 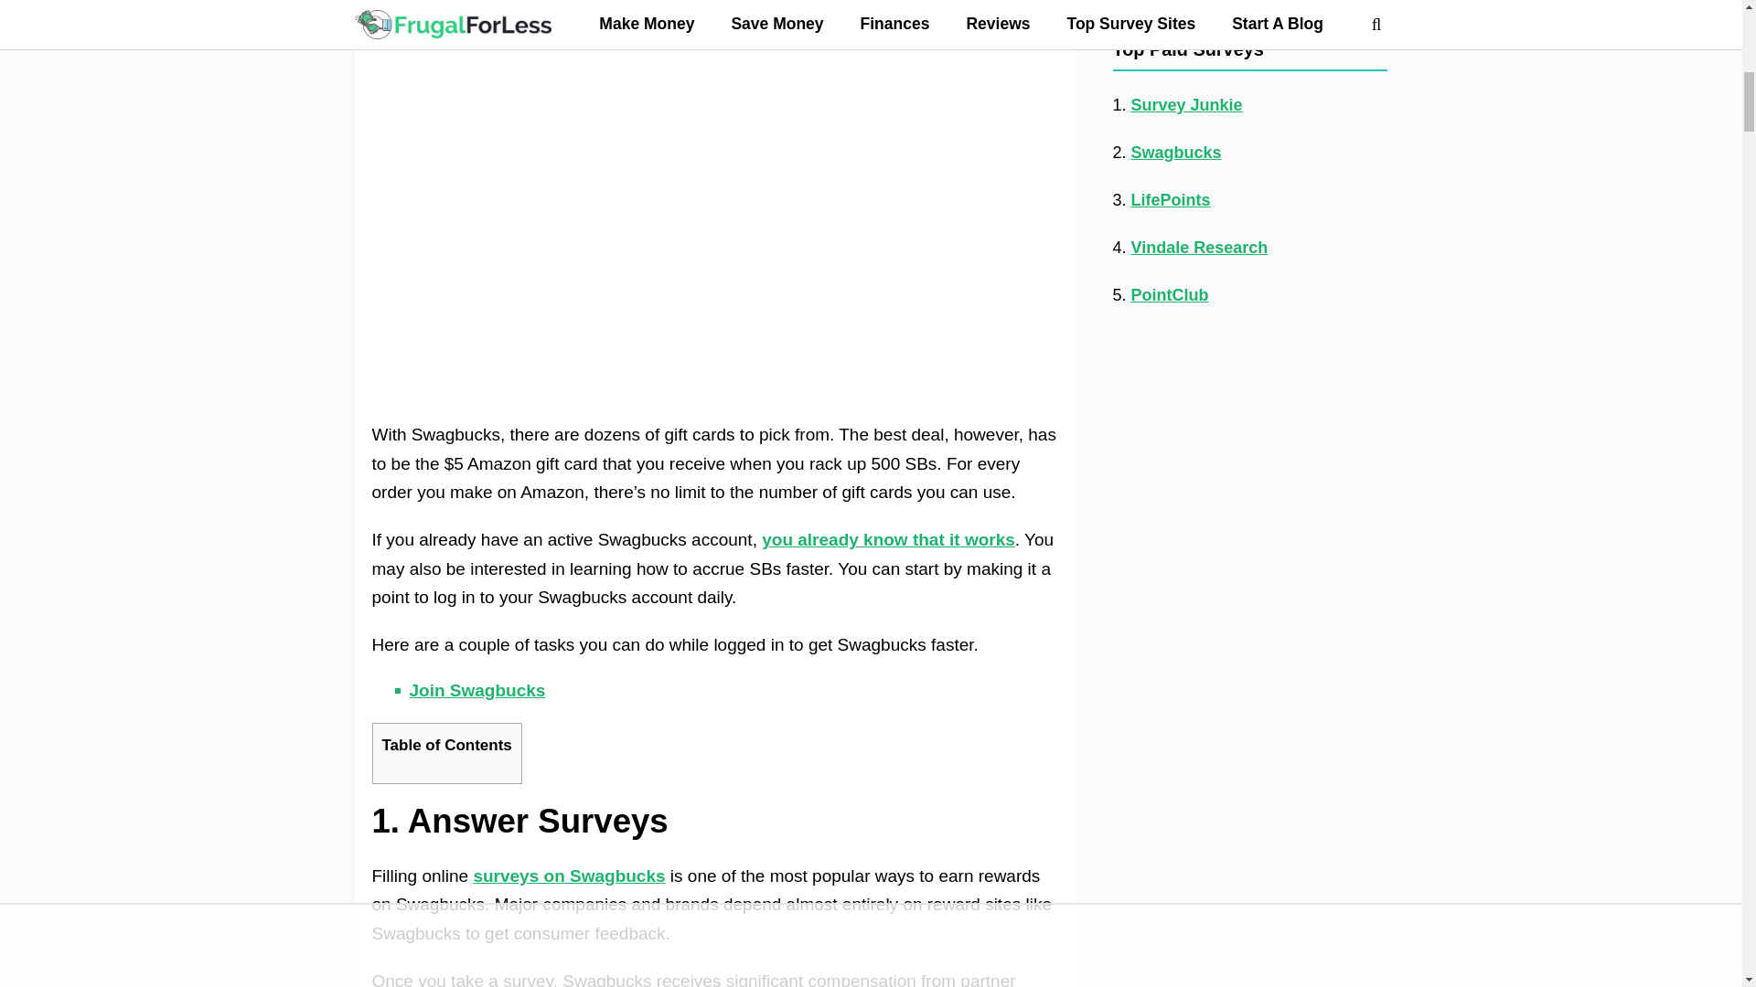 What do you see at coordinates (477, 690) in the screenshot?
I see `Join Swagbucks` at bounding box center [477, 690].